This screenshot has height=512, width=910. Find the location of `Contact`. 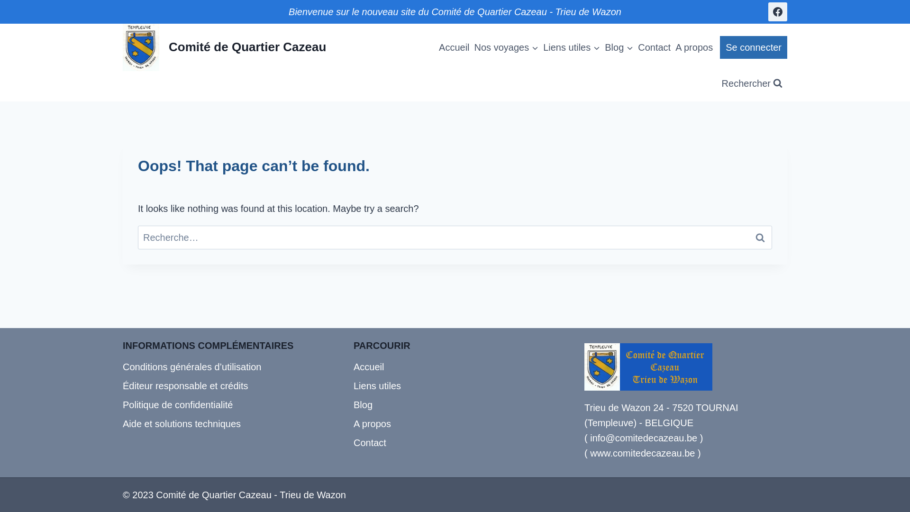

Contact is located at coordinates (654, 47).